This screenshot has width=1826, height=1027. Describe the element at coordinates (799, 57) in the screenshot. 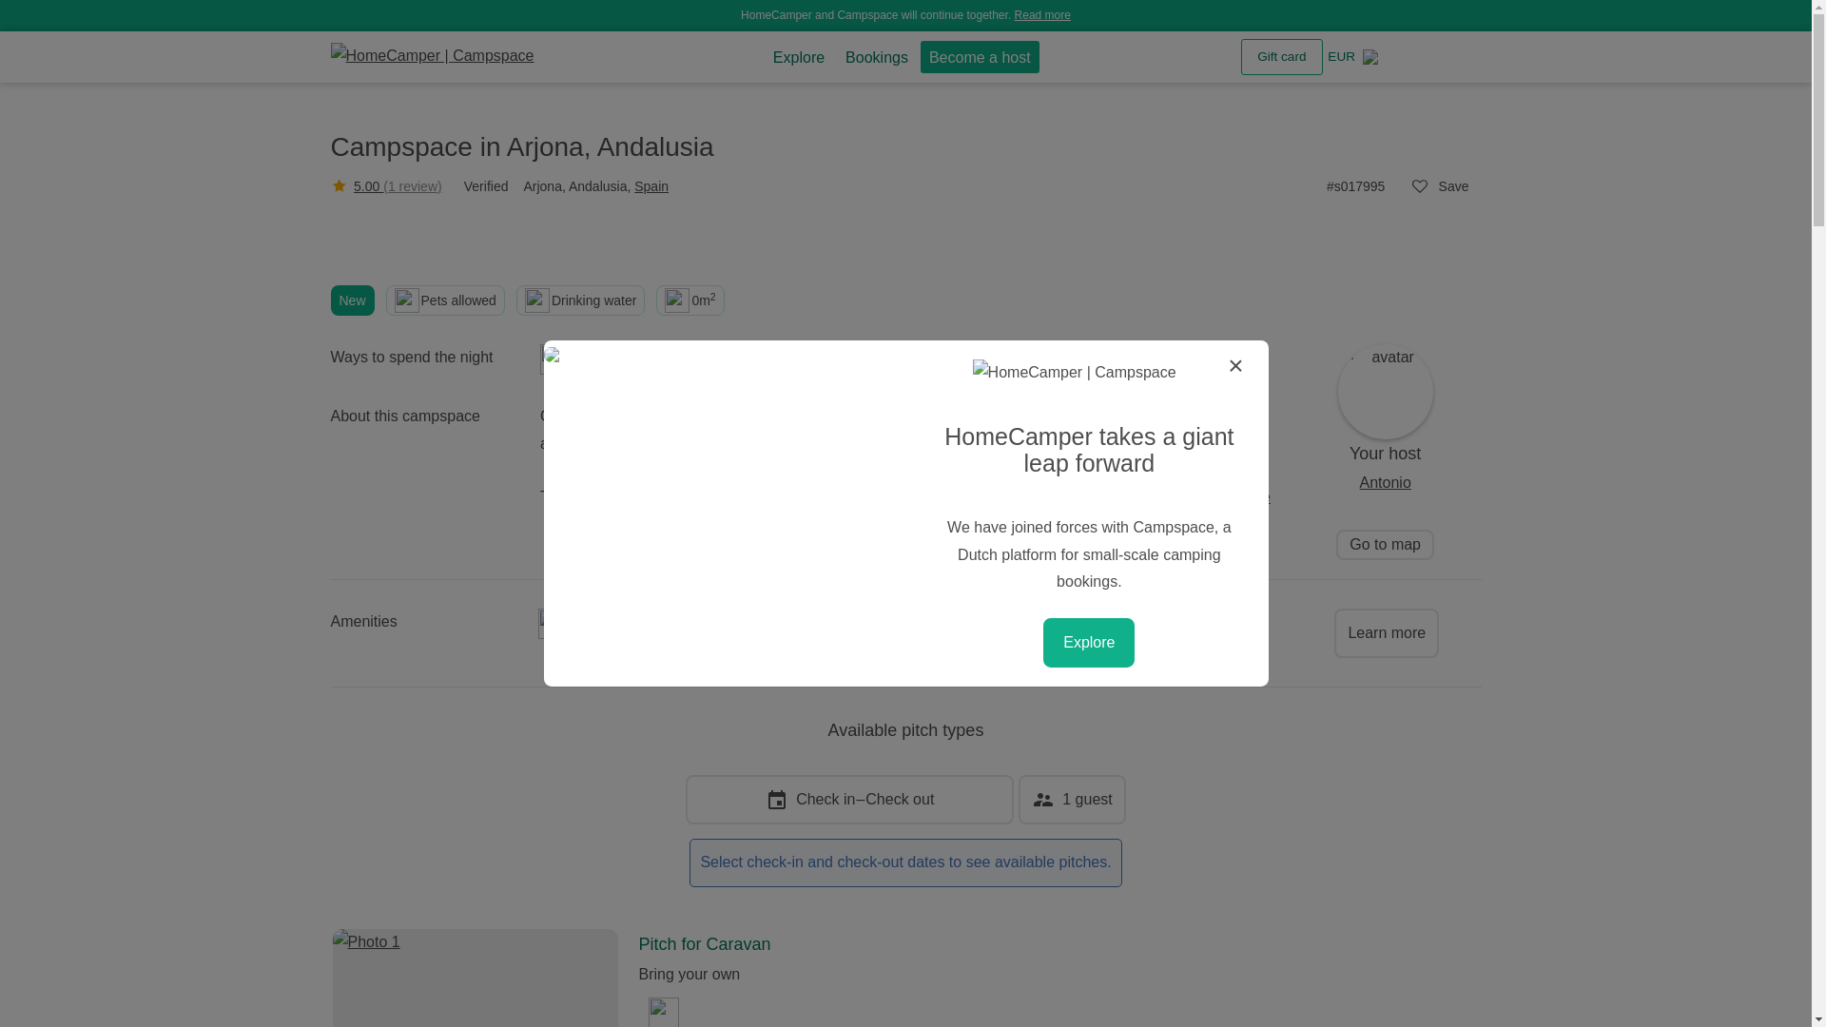

I see `Explore` at that location.